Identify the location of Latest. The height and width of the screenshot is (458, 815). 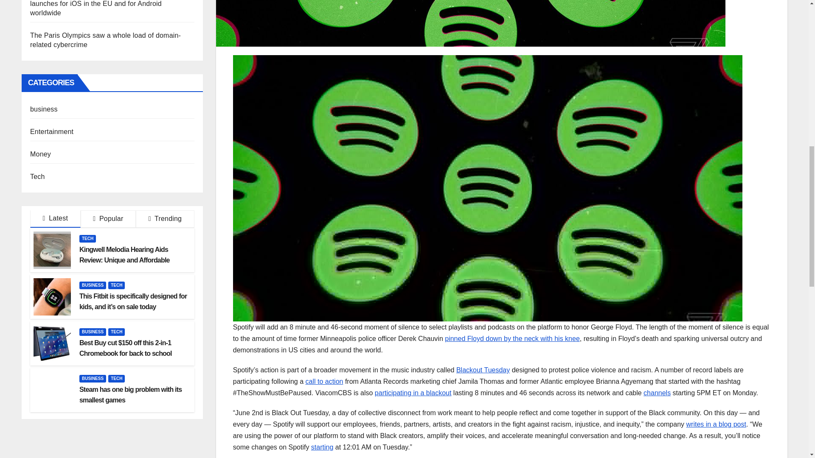
(55, 219).